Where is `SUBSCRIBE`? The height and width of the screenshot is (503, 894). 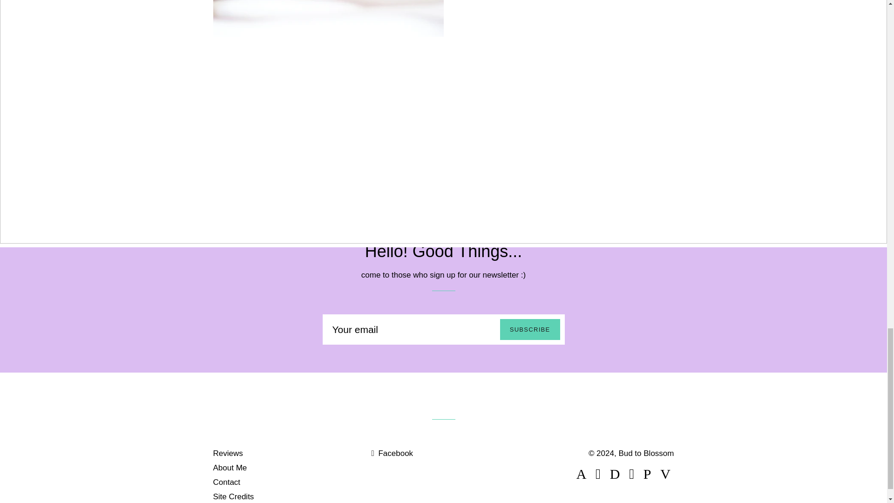 SUBSCRIBE is located at coordinates (530, 329).